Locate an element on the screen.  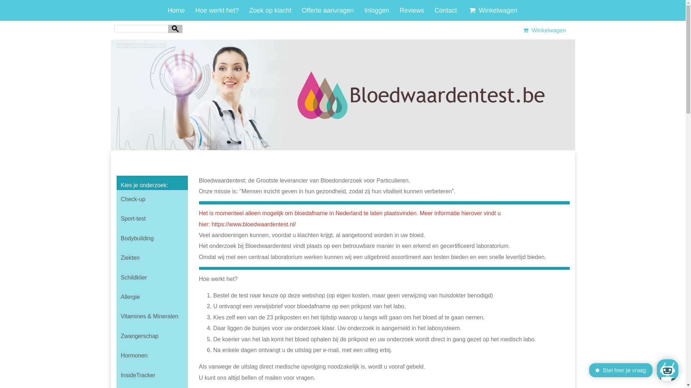
Hoe werkt het? is located at coordinates (217, 10).